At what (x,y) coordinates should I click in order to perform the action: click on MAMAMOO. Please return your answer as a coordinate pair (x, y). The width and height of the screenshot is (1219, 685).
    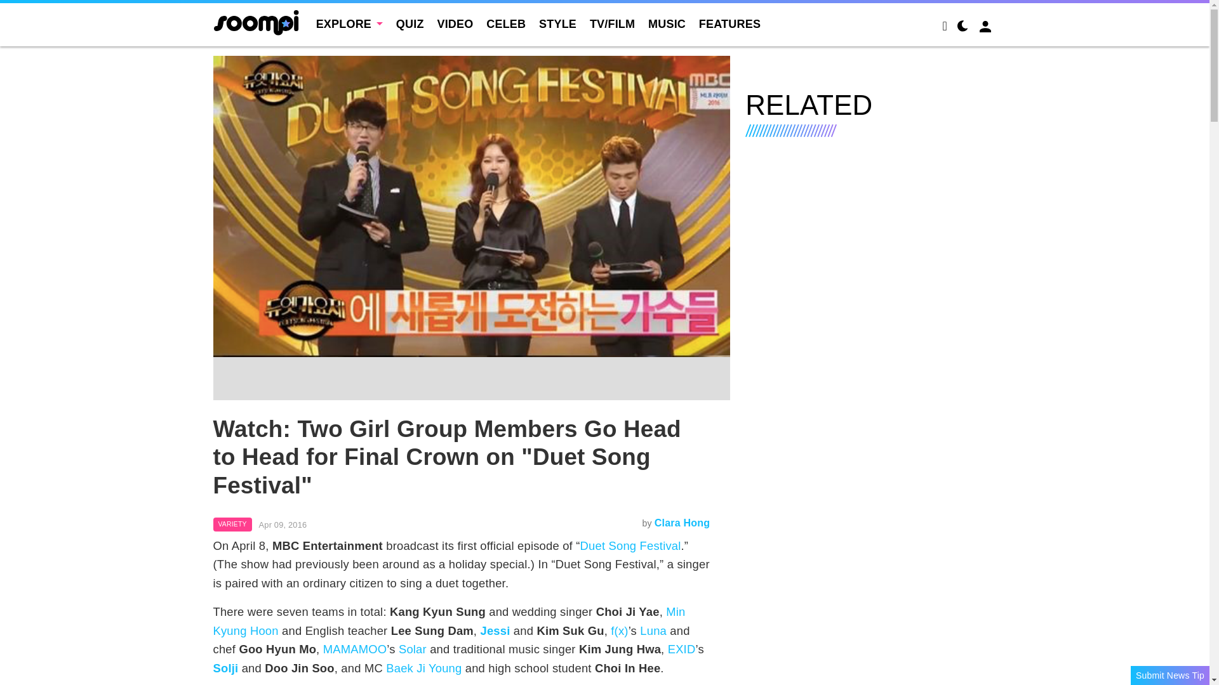
    Looking at the image, I should click on (355, 649).